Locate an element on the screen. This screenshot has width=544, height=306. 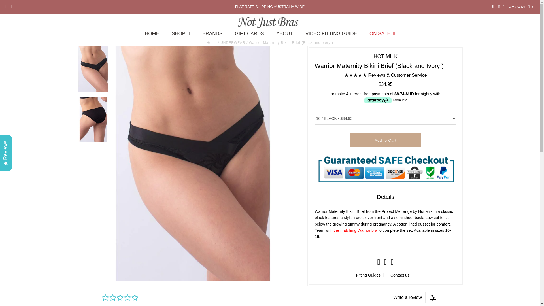
Share on Twitter is located at coordinates (385, 263).